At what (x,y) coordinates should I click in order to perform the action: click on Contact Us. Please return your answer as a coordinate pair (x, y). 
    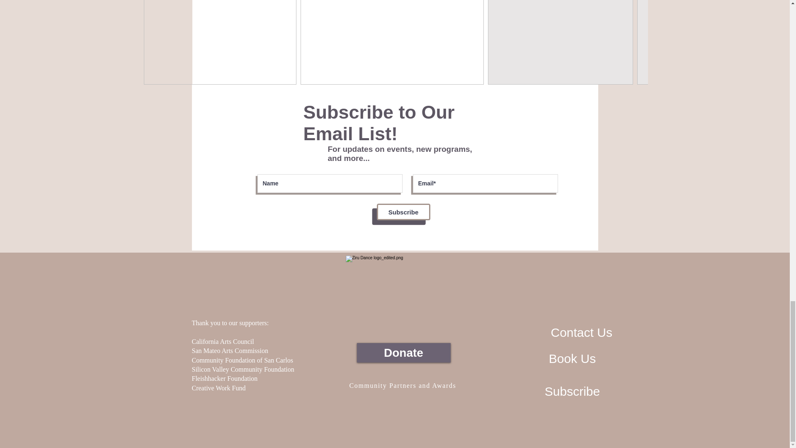
    Looking at the image, I should click on (581, 333).